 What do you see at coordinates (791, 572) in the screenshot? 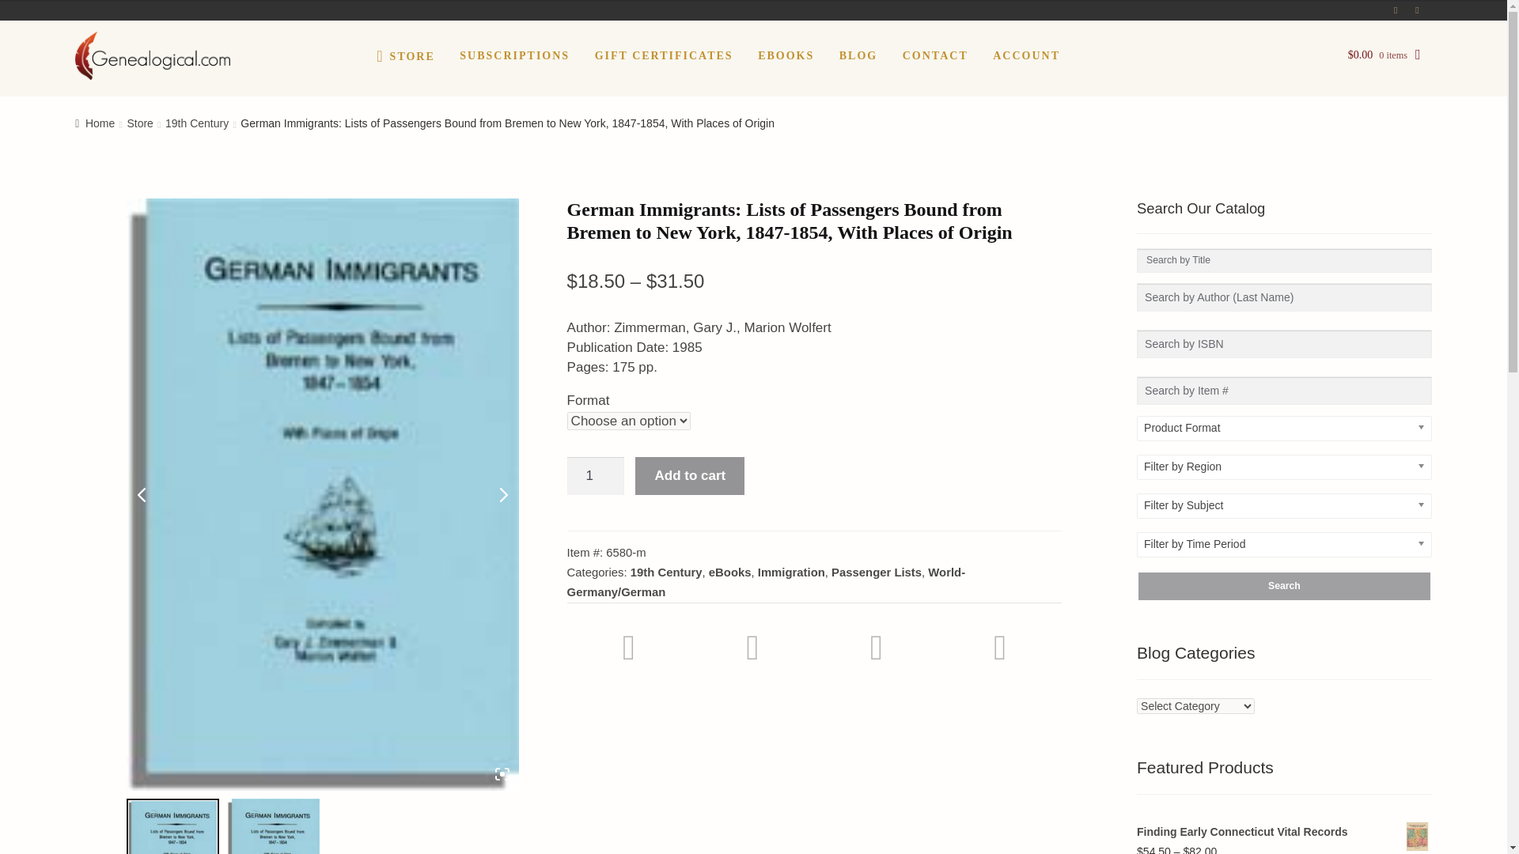
I see `Immigration` at bounding box center [791, 572].